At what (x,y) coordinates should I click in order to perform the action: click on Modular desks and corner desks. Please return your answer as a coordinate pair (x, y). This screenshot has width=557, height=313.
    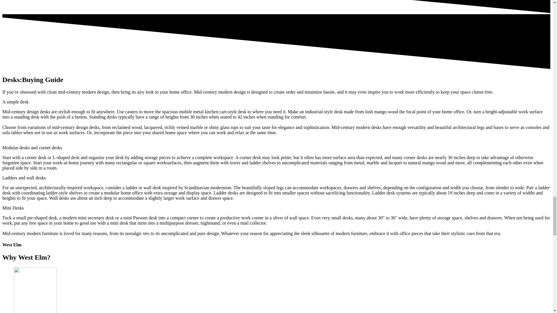
    Looking at the image, I should click on (32, 148).